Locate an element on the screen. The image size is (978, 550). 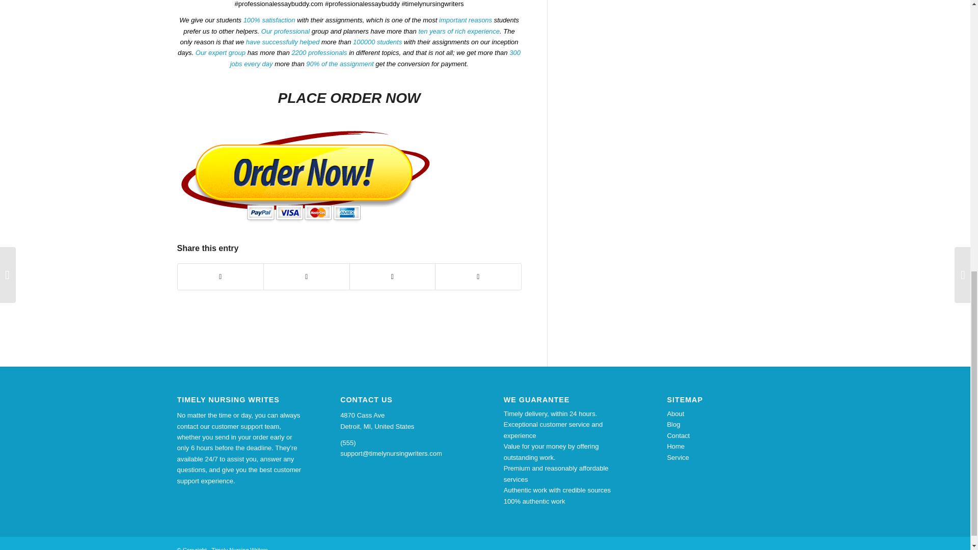
100000 students is located at coordinates (377, 42).